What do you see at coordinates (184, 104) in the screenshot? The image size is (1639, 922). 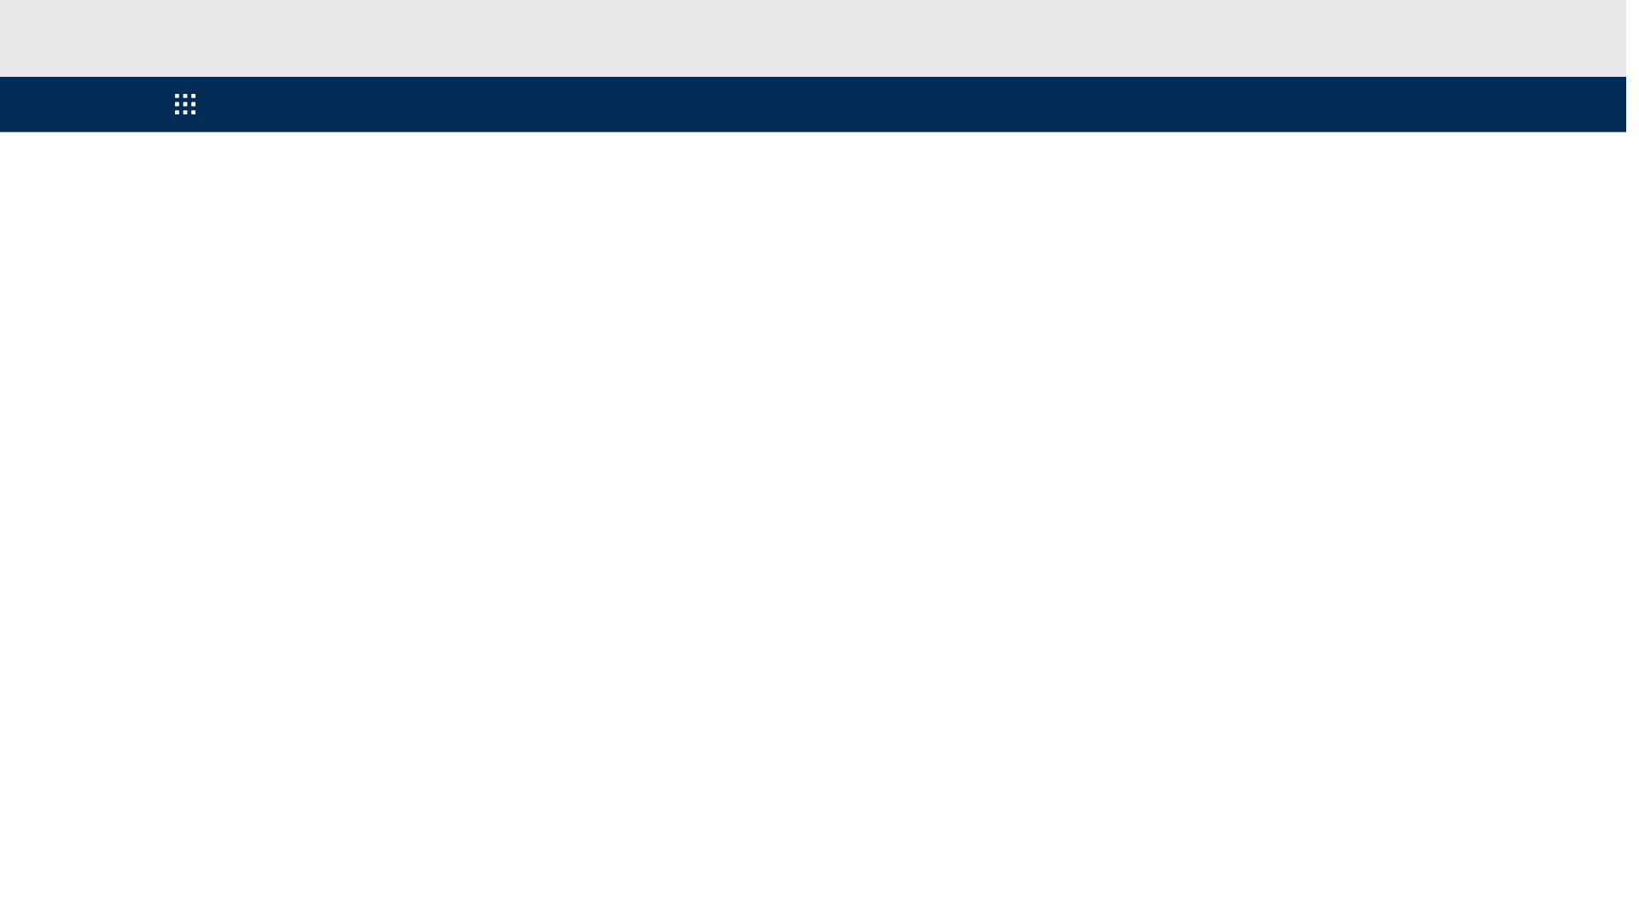 I see `All Sports Menu` at bounding box center [184, 104].